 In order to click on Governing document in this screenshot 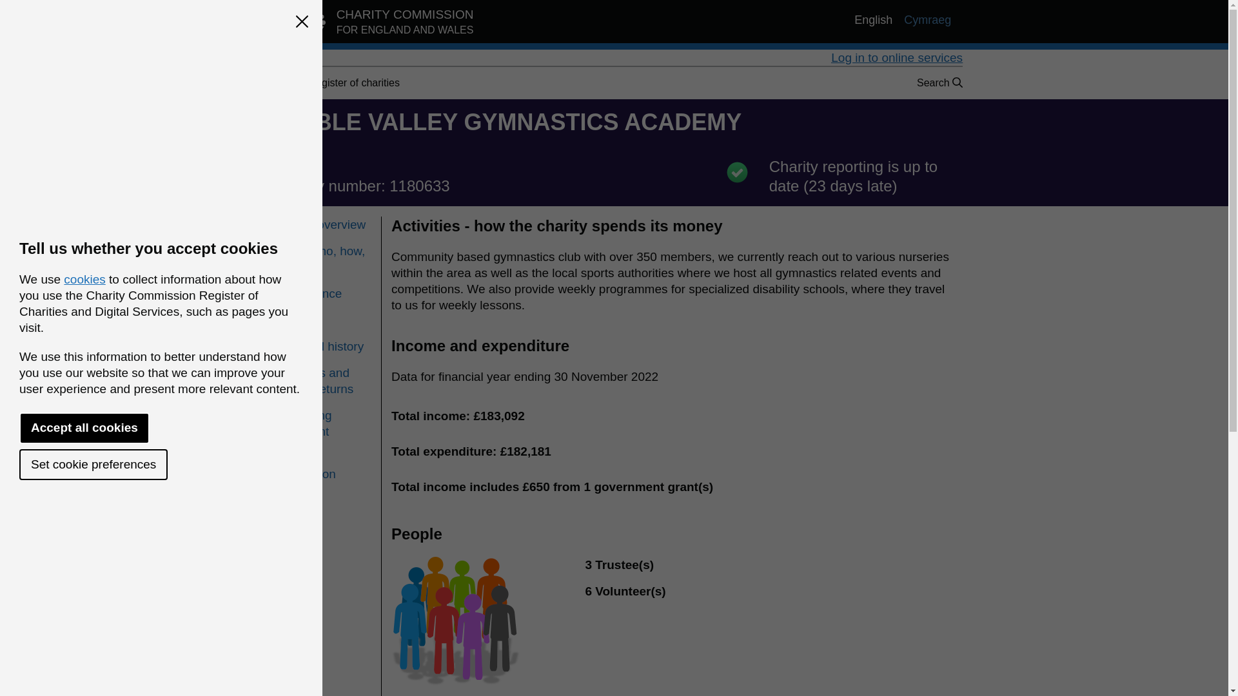, I will do `click(323, 423)`.